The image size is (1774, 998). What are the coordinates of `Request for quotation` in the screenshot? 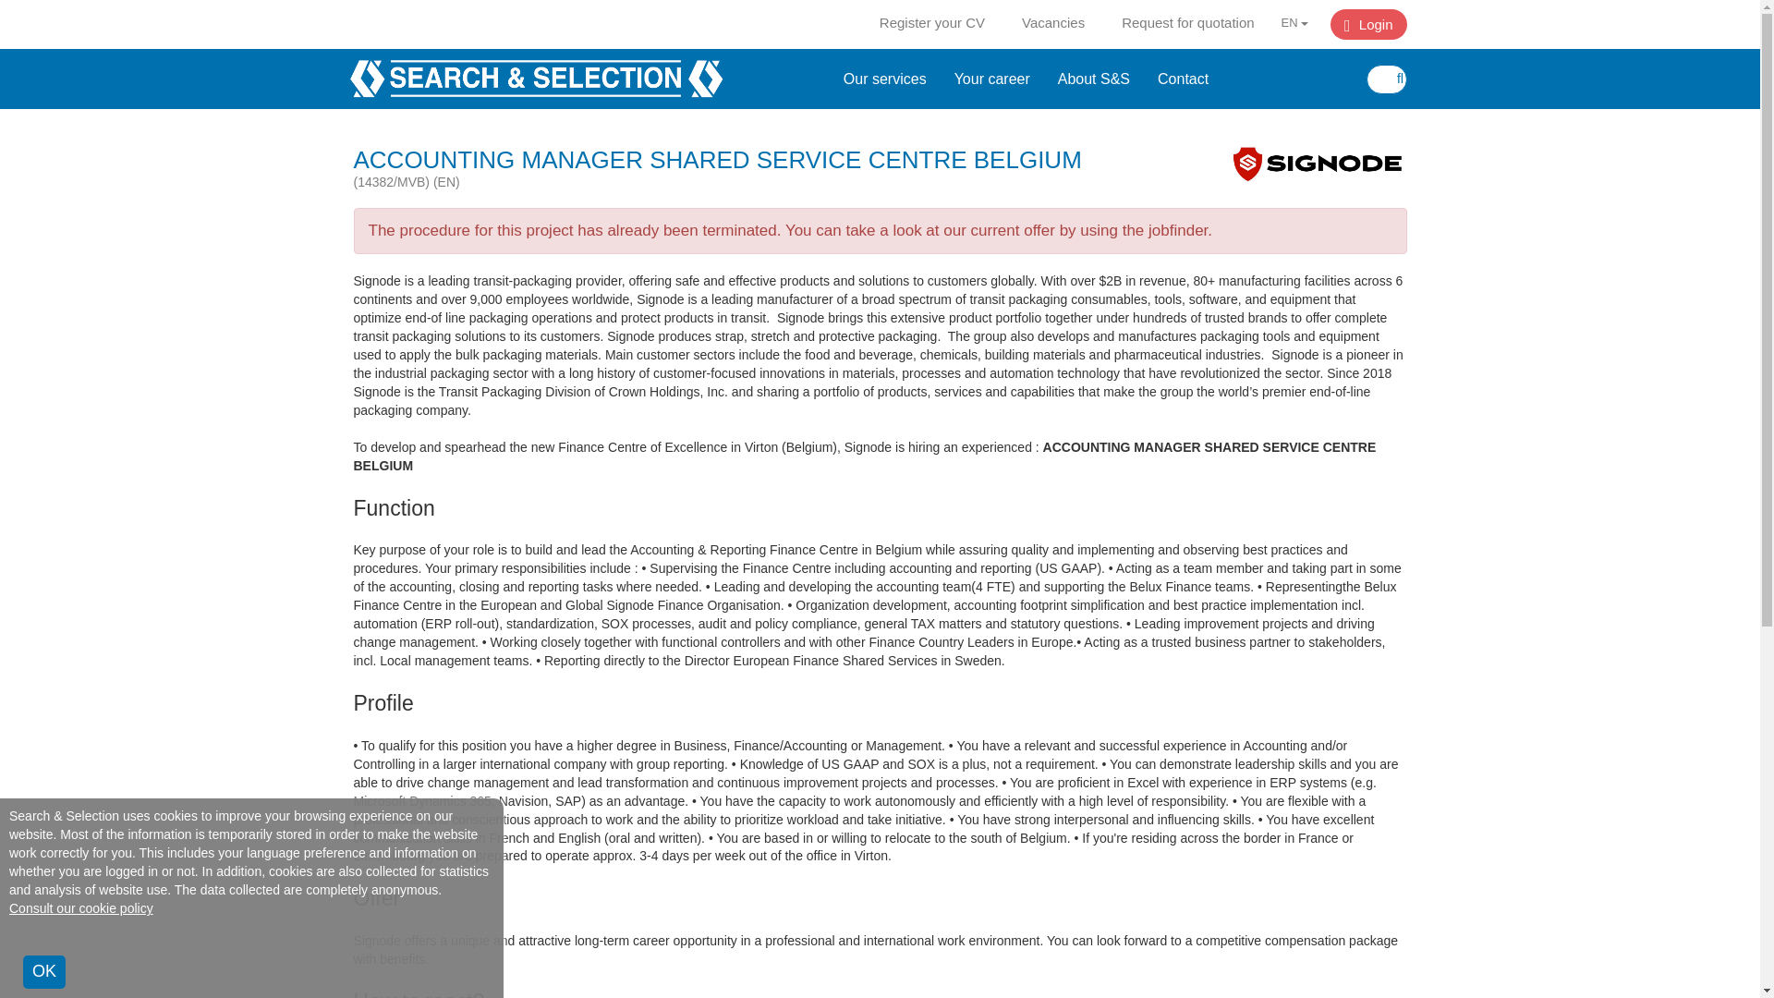 It's located at (1187, 22).